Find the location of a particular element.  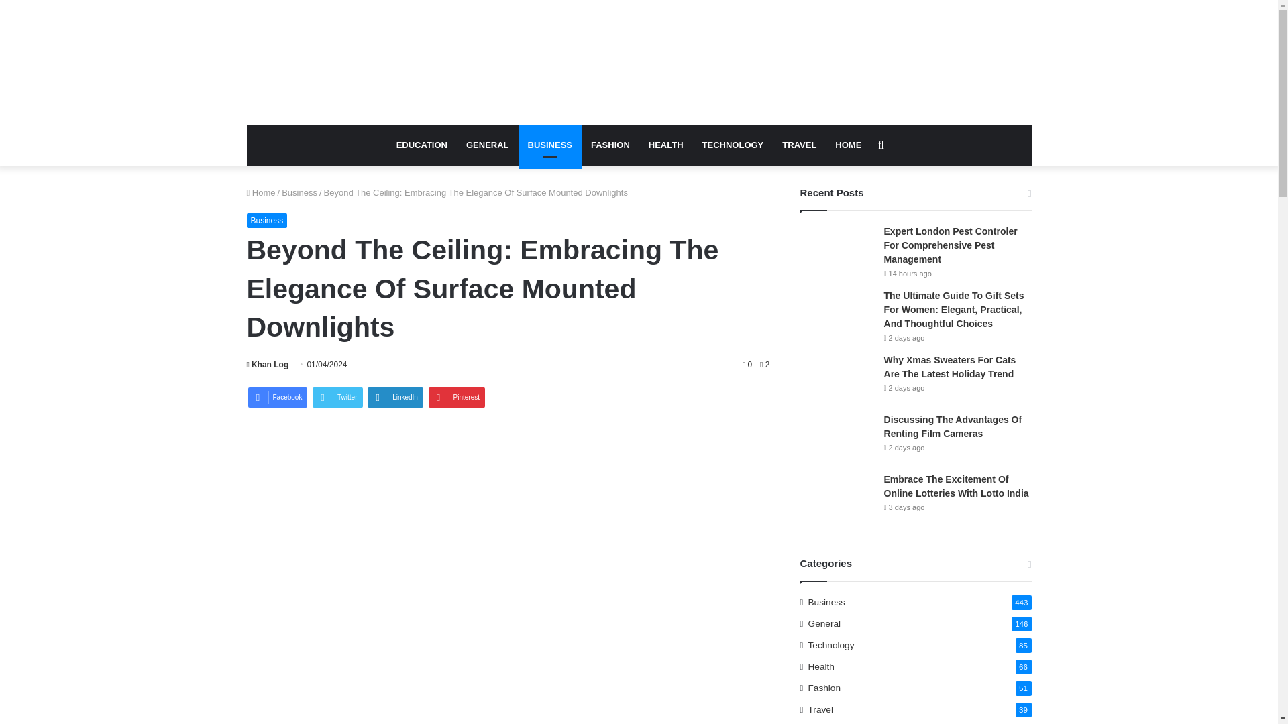

HOME is located at coordinates (848, 145).